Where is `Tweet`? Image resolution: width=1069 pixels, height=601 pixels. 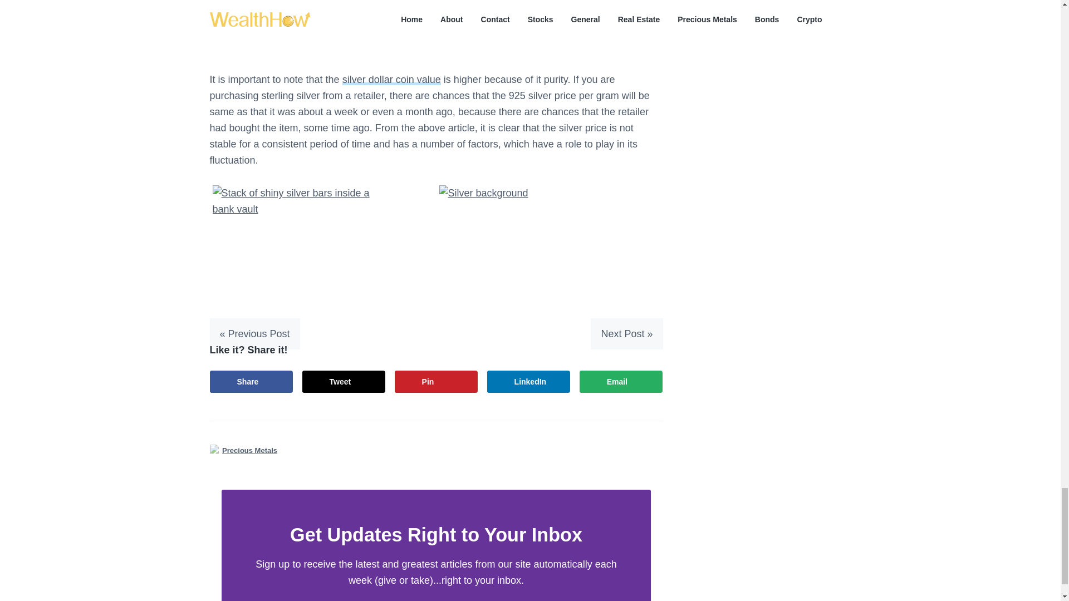
Tweet is located at coordinates (344, 382).